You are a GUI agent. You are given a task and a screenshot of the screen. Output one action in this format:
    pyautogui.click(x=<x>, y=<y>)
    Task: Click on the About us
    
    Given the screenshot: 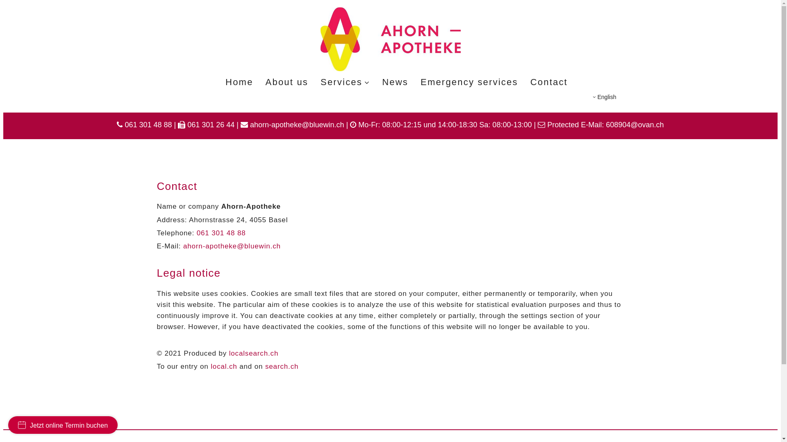 What is the action you would take?
    pyautogui.click(x=287, y=83)
    